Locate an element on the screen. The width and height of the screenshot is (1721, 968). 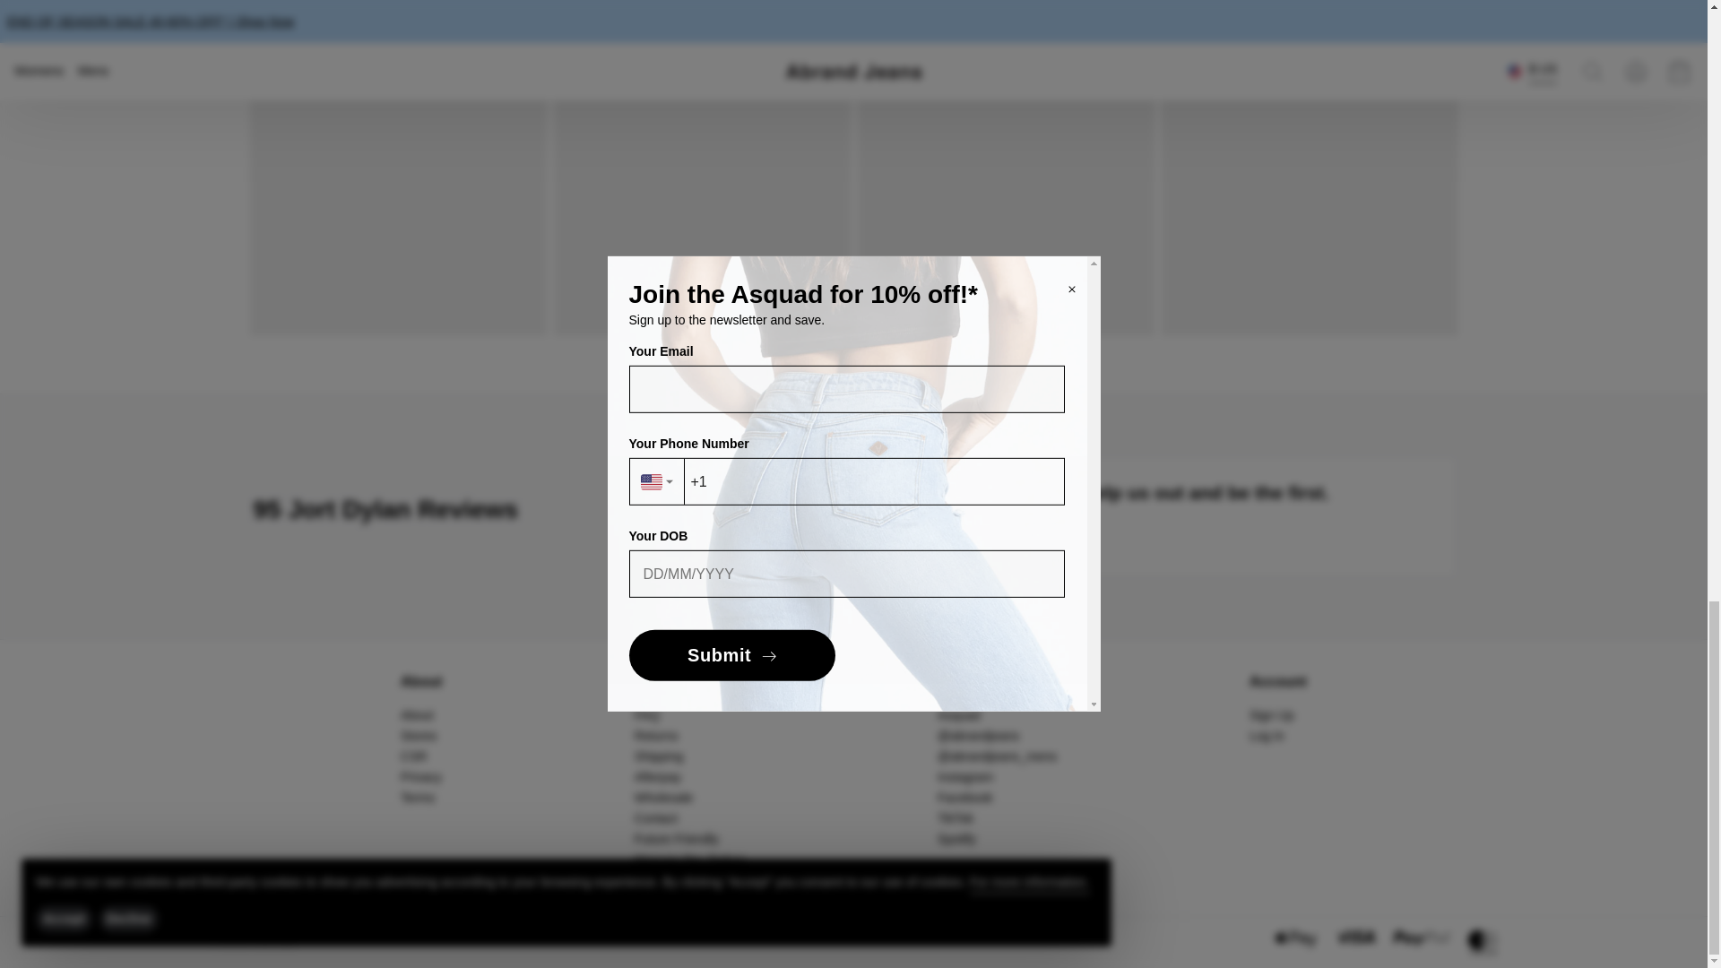
Wholesale is located at coordinates (663, 798).